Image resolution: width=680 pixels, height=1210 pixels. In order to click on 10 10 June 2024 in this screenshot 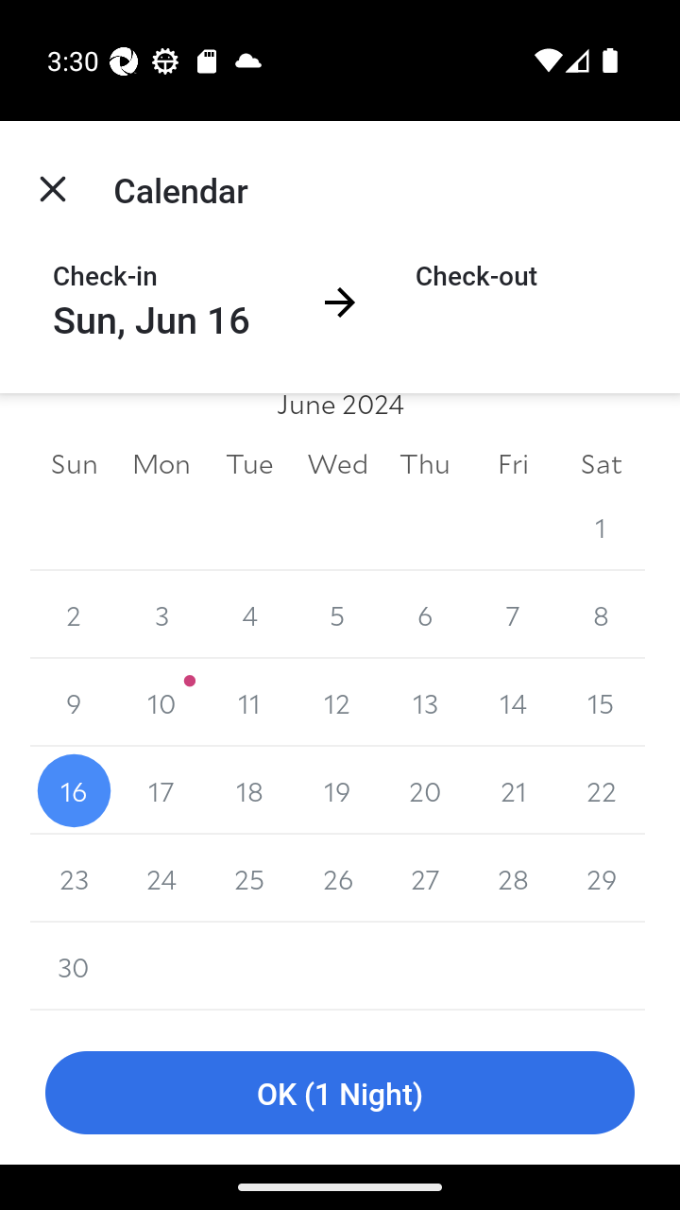, I will do `click(162, 702)`.